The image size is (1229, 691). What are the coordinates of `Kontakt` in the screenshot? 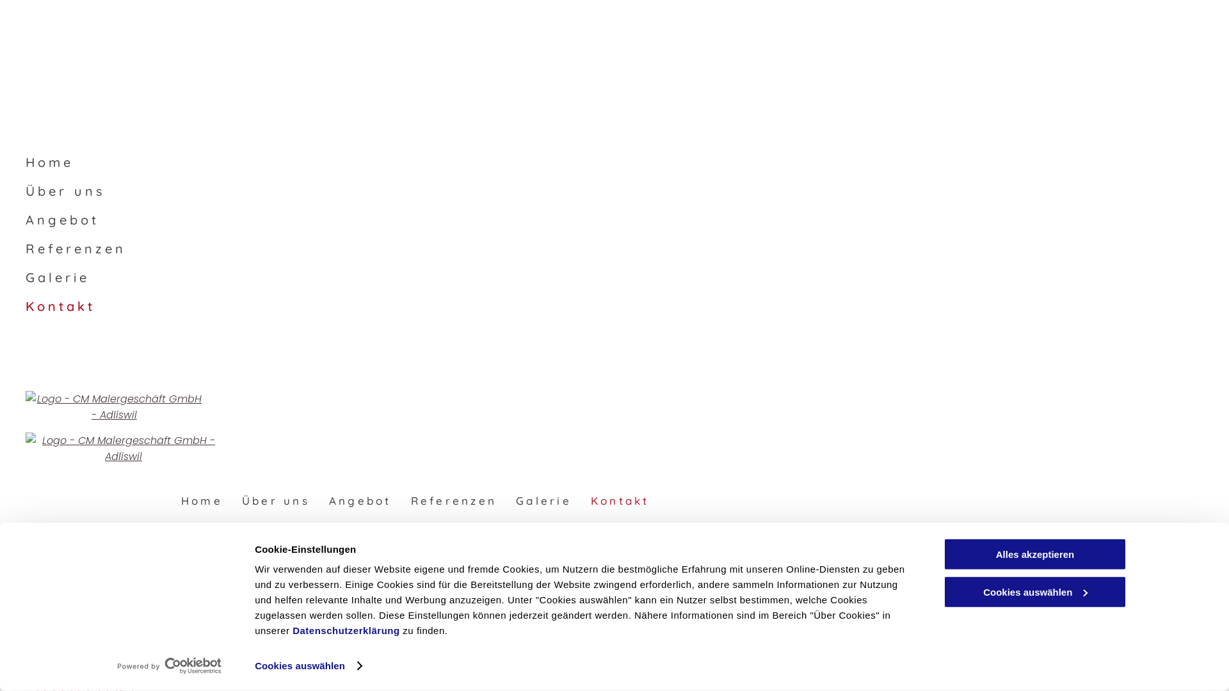 It's located at (620, 500).